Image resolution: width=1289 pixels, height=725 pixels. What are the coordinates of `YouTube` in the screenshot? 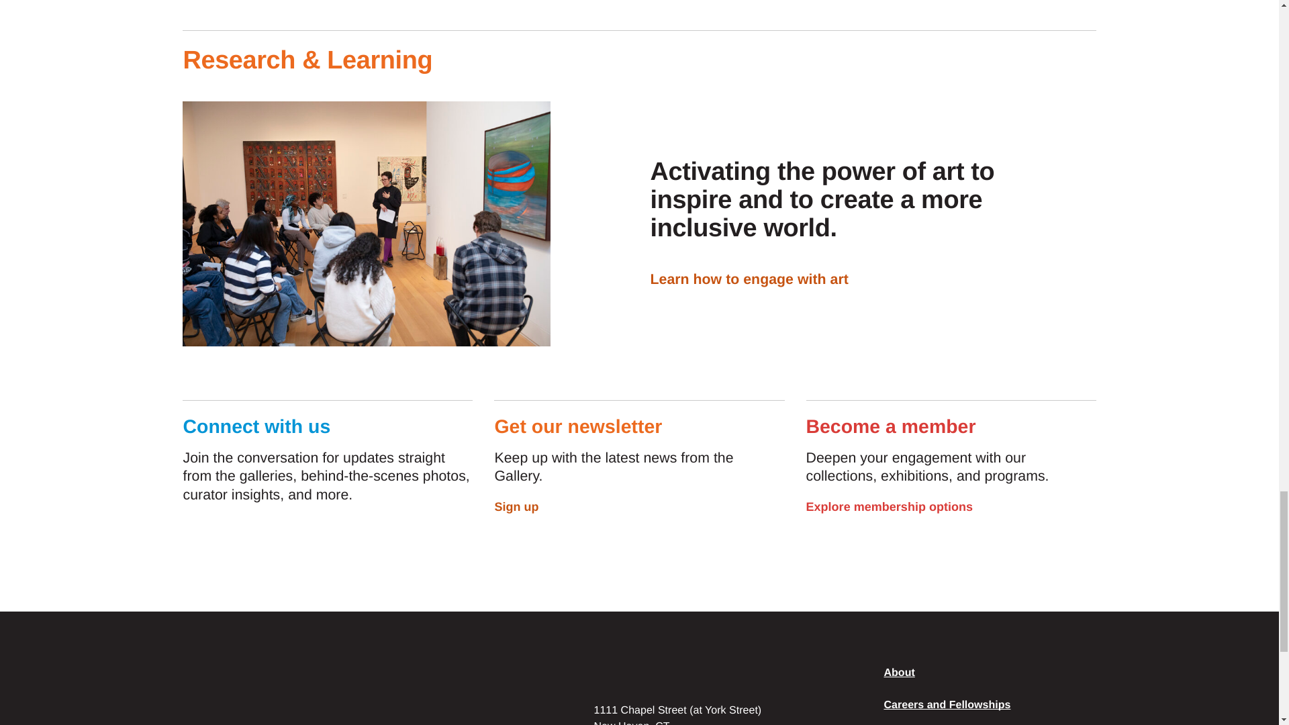 It's located at (287, 529).